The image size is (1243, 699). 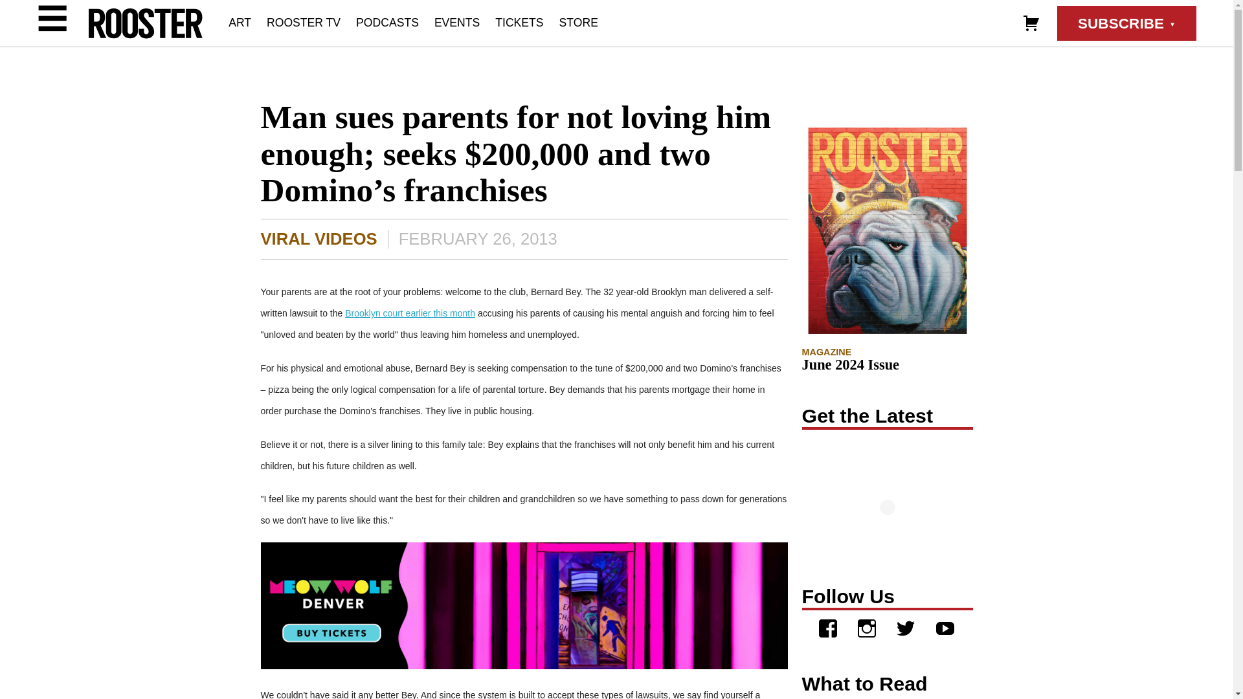 What do you see at coordinates (1126, 23) in the screenshot?
I see `SUBSCRIBE` at bounding box center [1126, 23].